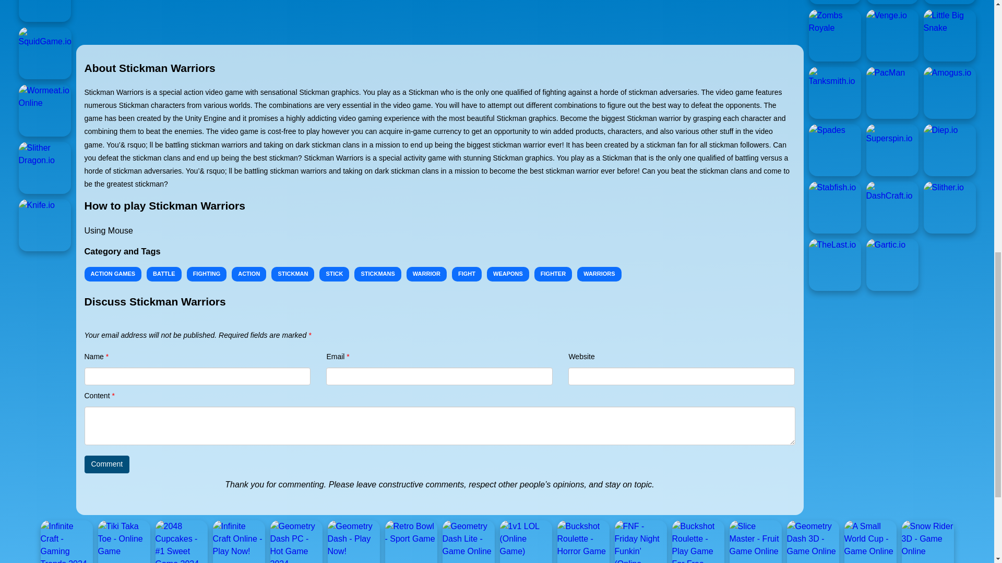  Describe the element at coordinates (378, 274) in the screenshot. I see `STICKMANS` at that location.